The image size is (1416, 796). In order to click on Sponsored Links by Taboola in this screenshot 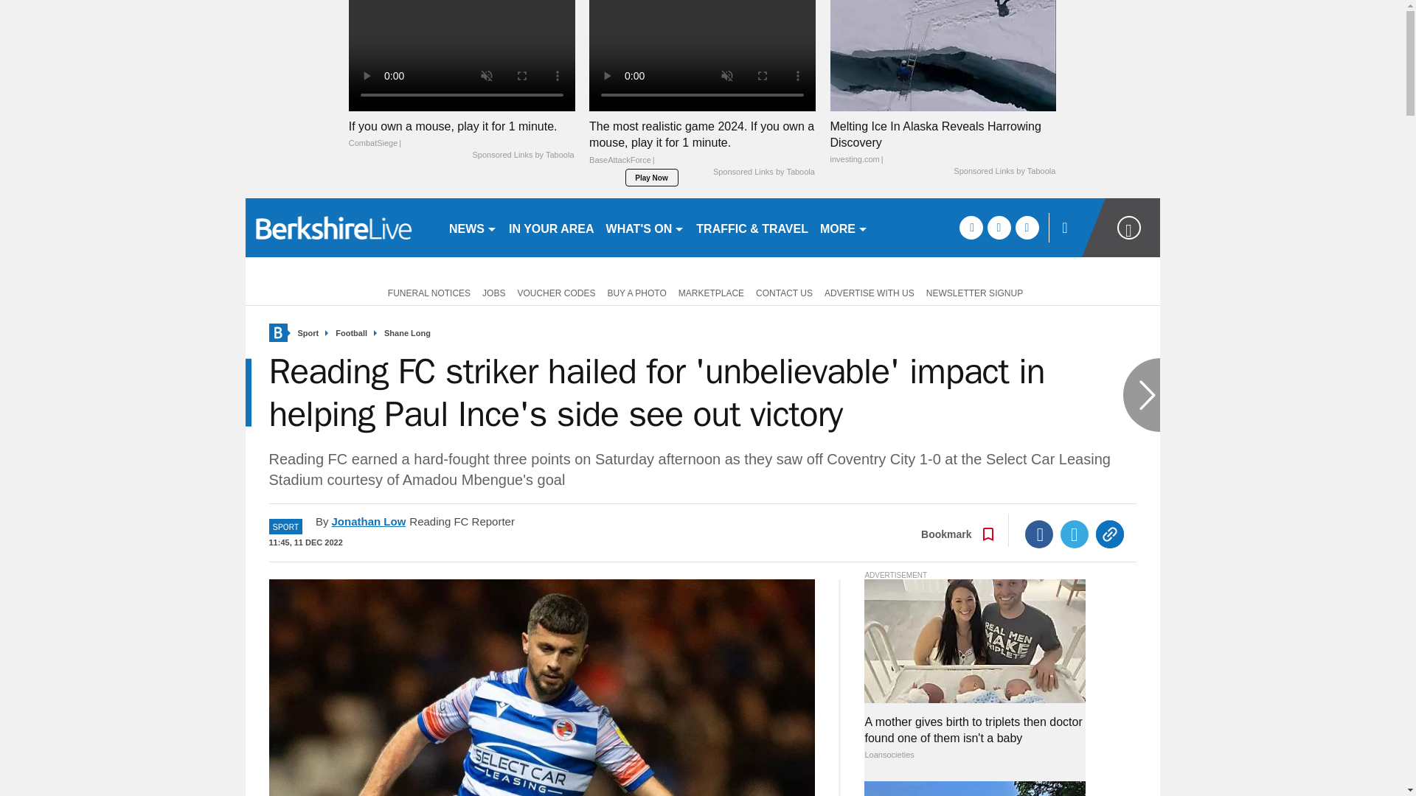, I will do `click(522, 156)`.